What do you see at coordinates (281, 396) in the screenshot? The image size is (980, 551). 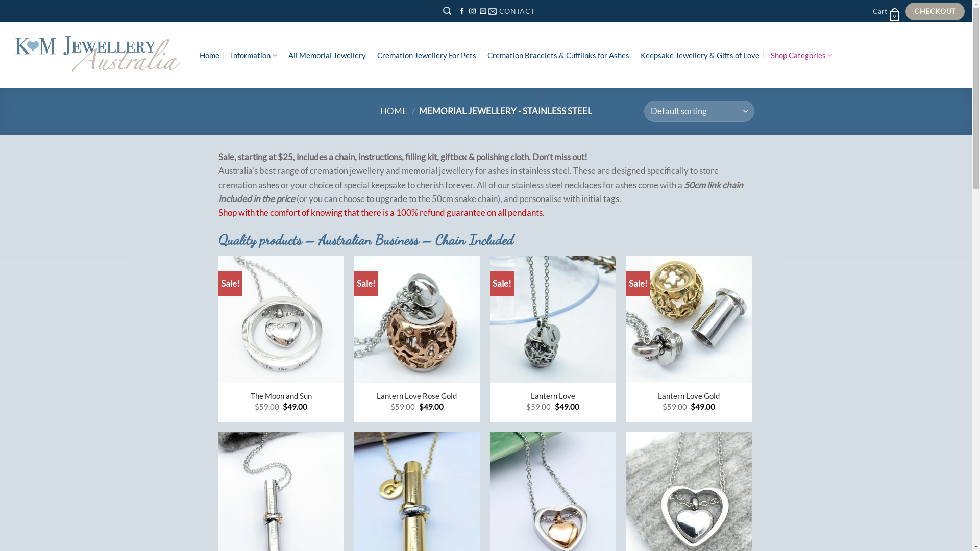 I see `The Moon and Sun` at bounding box center [281, 396].